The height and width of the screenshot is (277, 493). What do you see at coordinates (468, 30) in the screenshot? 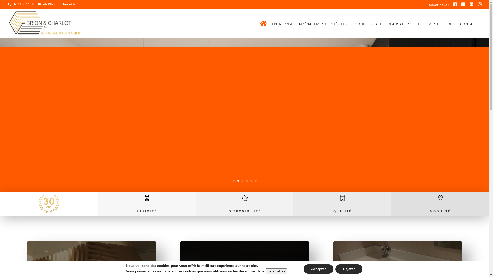
I see `CONTACT` at bounding box center [468, 30].